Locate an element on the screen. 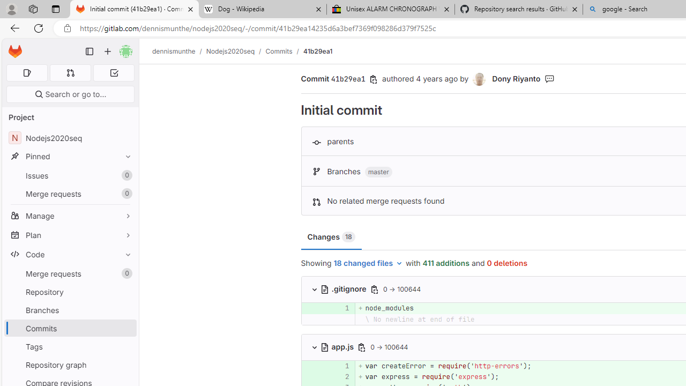  Plan is located at coordinates (70, 235).